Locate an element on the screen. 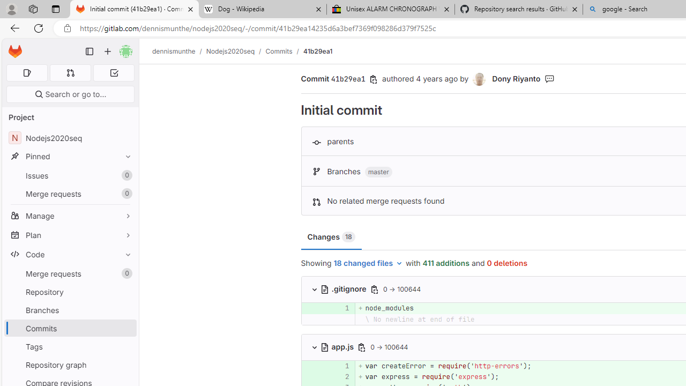  Plan is located at coordinates (70, 235).